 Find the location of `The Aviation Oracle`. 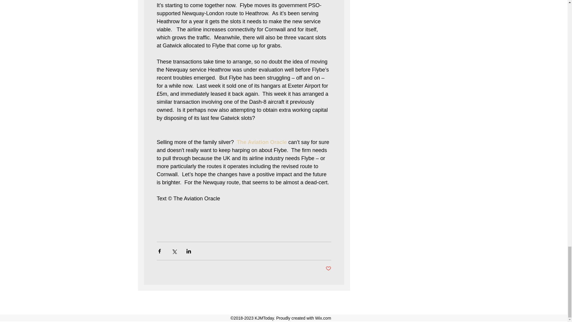

The Aviation Oracle is located at coordinates (262, 142).